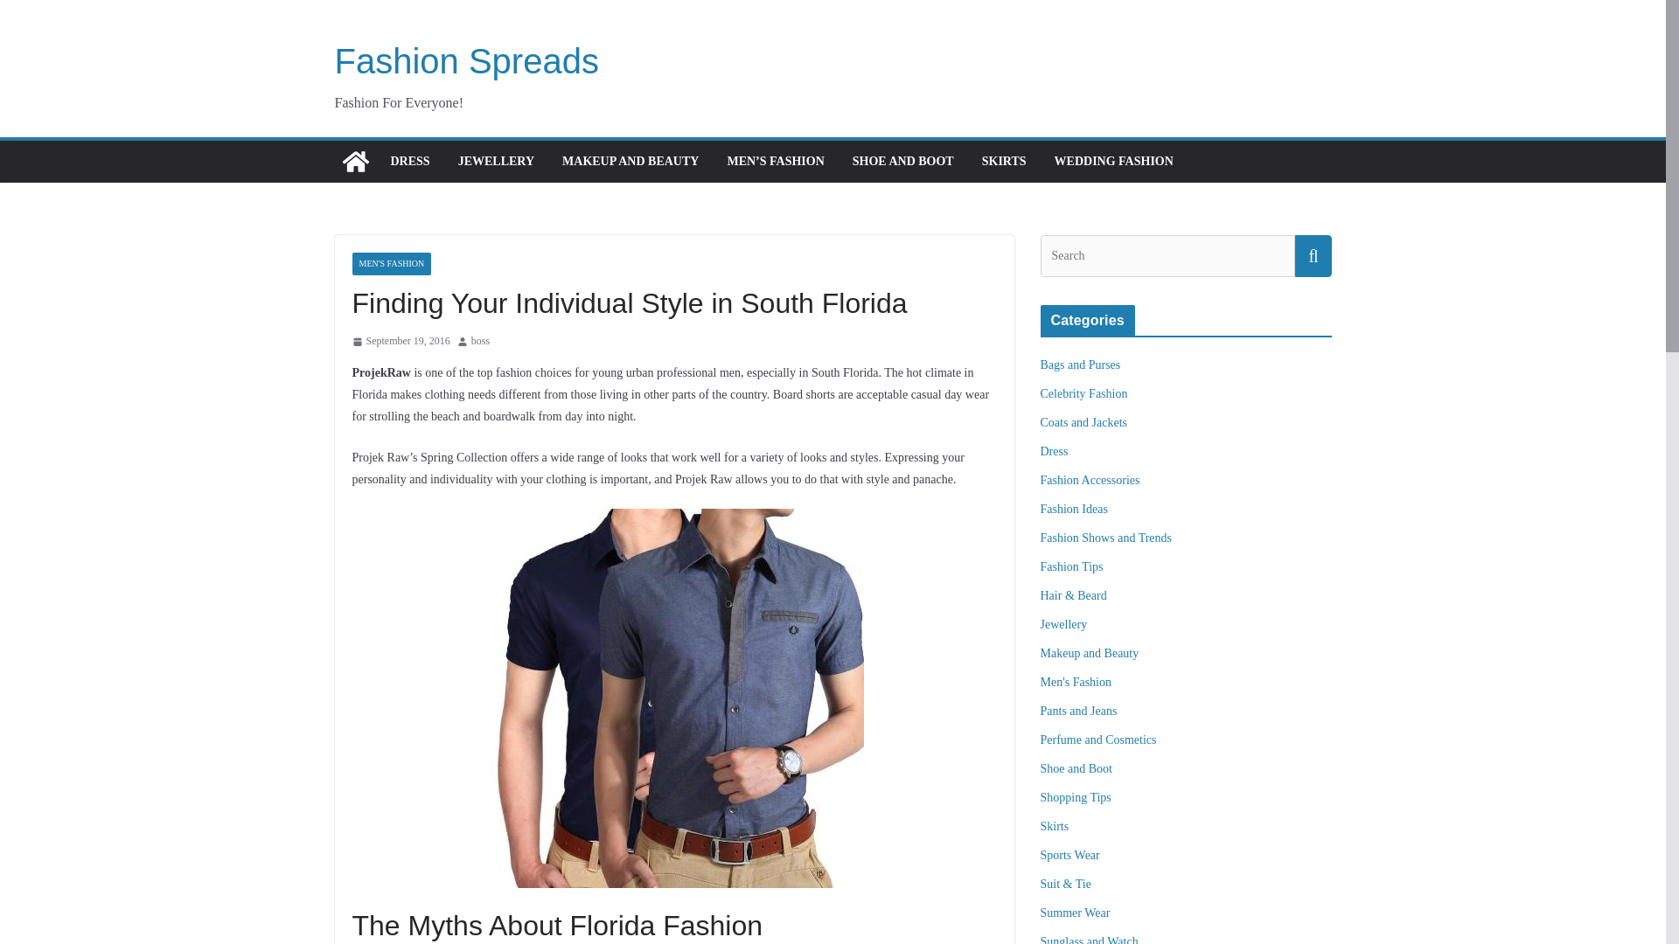 The image size is (1679, 944). What do you see at coordinates (1106, 538) in the screenshot?
I see `Fashion Shows and Trends` at bounding box center [1106, 538].